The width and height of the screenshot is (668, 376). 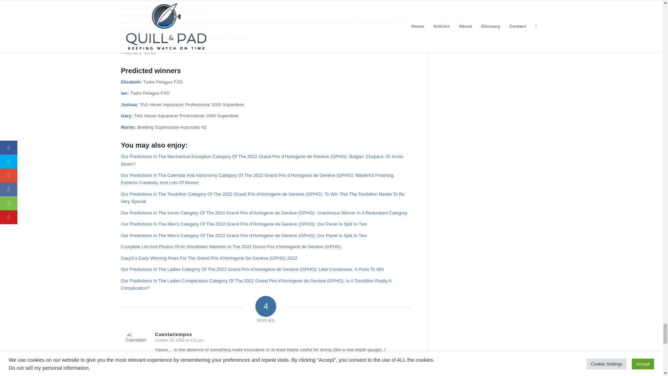 What do you see at coordinates (160, 368) in the screenshot?
I see `Reply` at bounding box center [160, 368].